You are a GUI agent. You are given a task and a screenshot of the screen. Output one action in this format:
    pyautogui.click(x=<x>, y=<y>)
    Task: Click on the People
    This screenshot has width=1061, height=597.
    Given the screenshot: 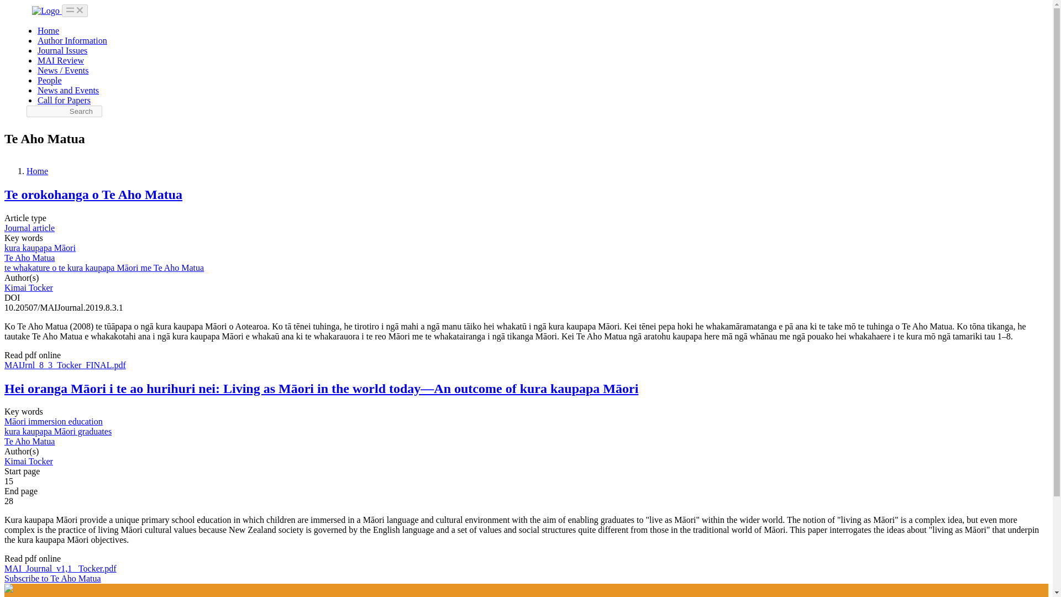 What is the action you would take?
    pyautogui.click(x=49, y=81)
    